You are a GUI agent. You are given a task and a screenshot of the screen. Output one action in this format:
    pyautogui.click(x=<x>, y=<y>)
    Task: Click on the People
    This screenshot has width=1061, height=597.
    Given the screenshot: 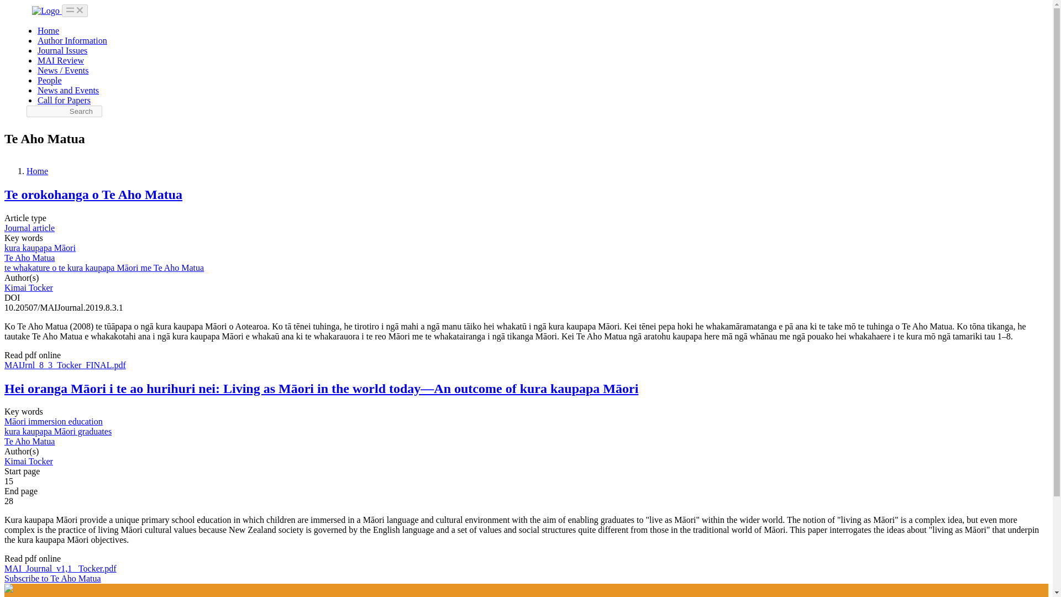 What is the action you would take?
    pyautogui.click(x=49, y=81)
    